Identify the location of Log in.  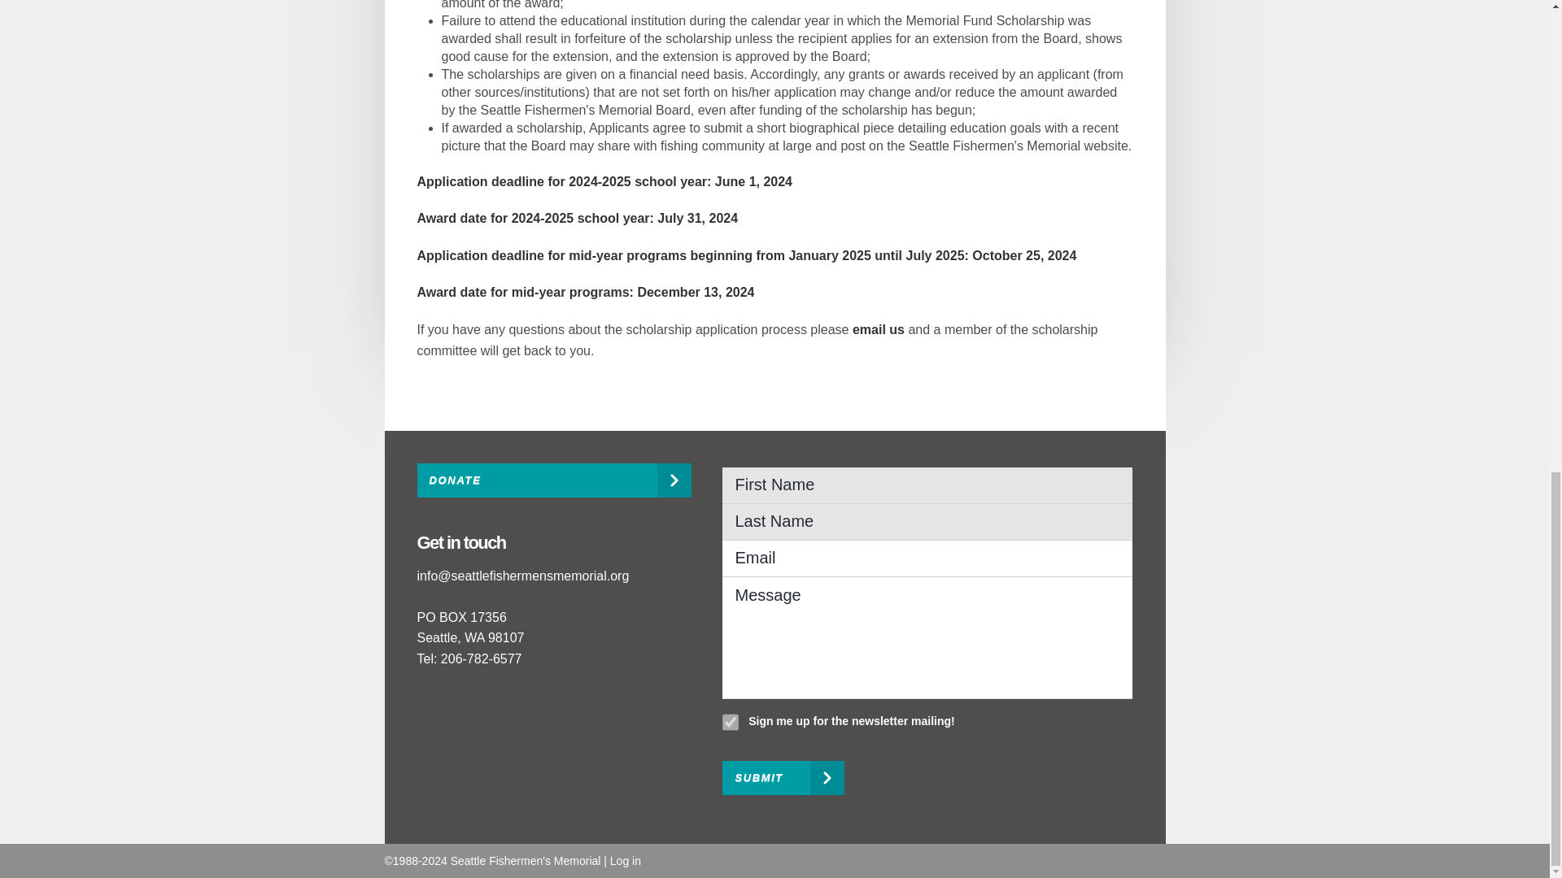
(625, 860).